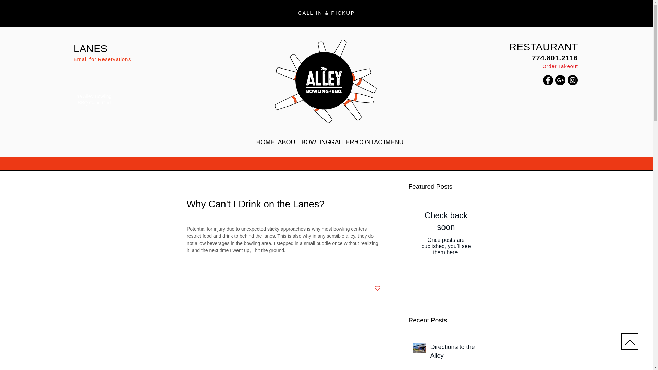  What do you see at coordinates (555, 58) in the screenshot?
I see `774.801.2116` at bounding box center [555, 58].